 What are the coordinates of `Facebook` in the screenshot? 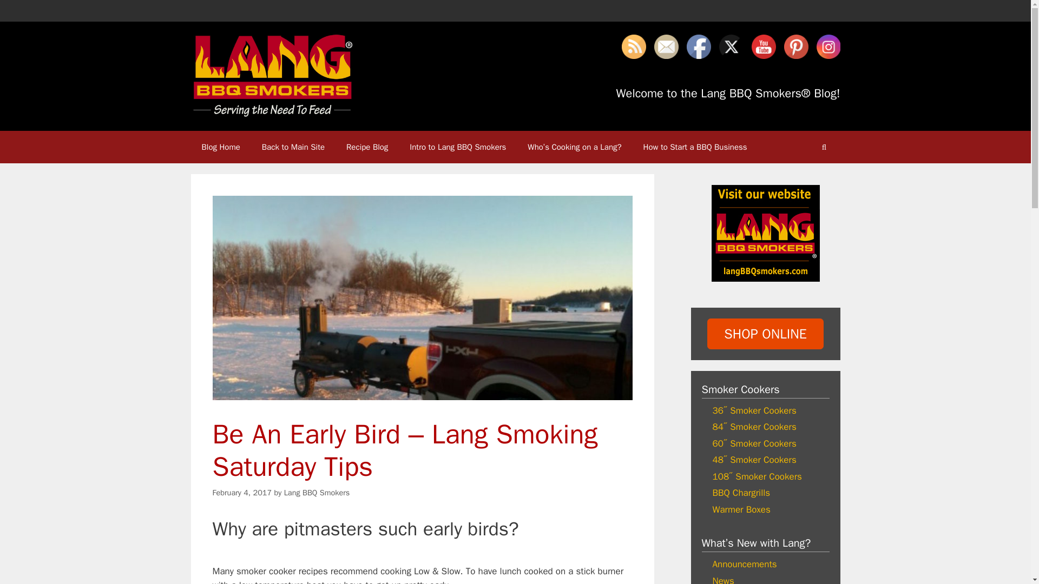 It's located at (698, 47).